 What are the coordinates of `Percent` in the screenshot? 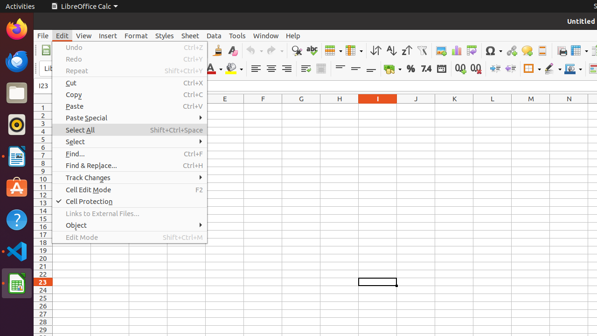 It's located at (410, 69).